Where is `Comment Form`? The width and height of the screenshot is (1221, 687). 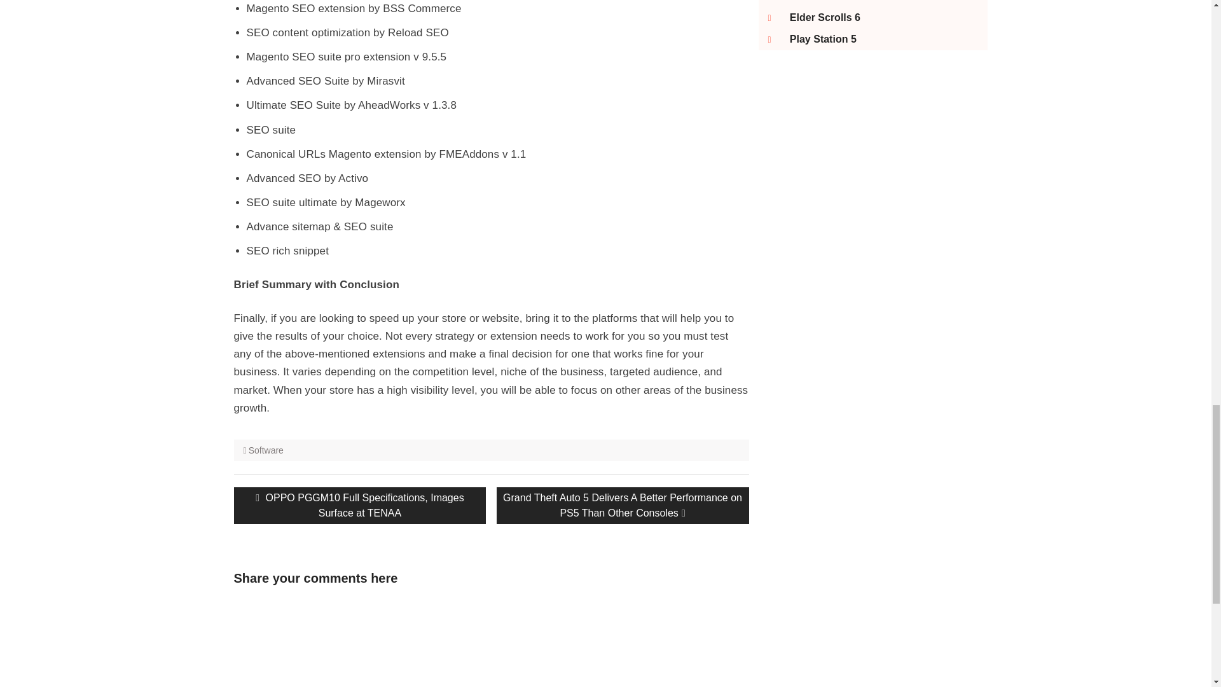 Comment Form is located at coordinates (319, 642).